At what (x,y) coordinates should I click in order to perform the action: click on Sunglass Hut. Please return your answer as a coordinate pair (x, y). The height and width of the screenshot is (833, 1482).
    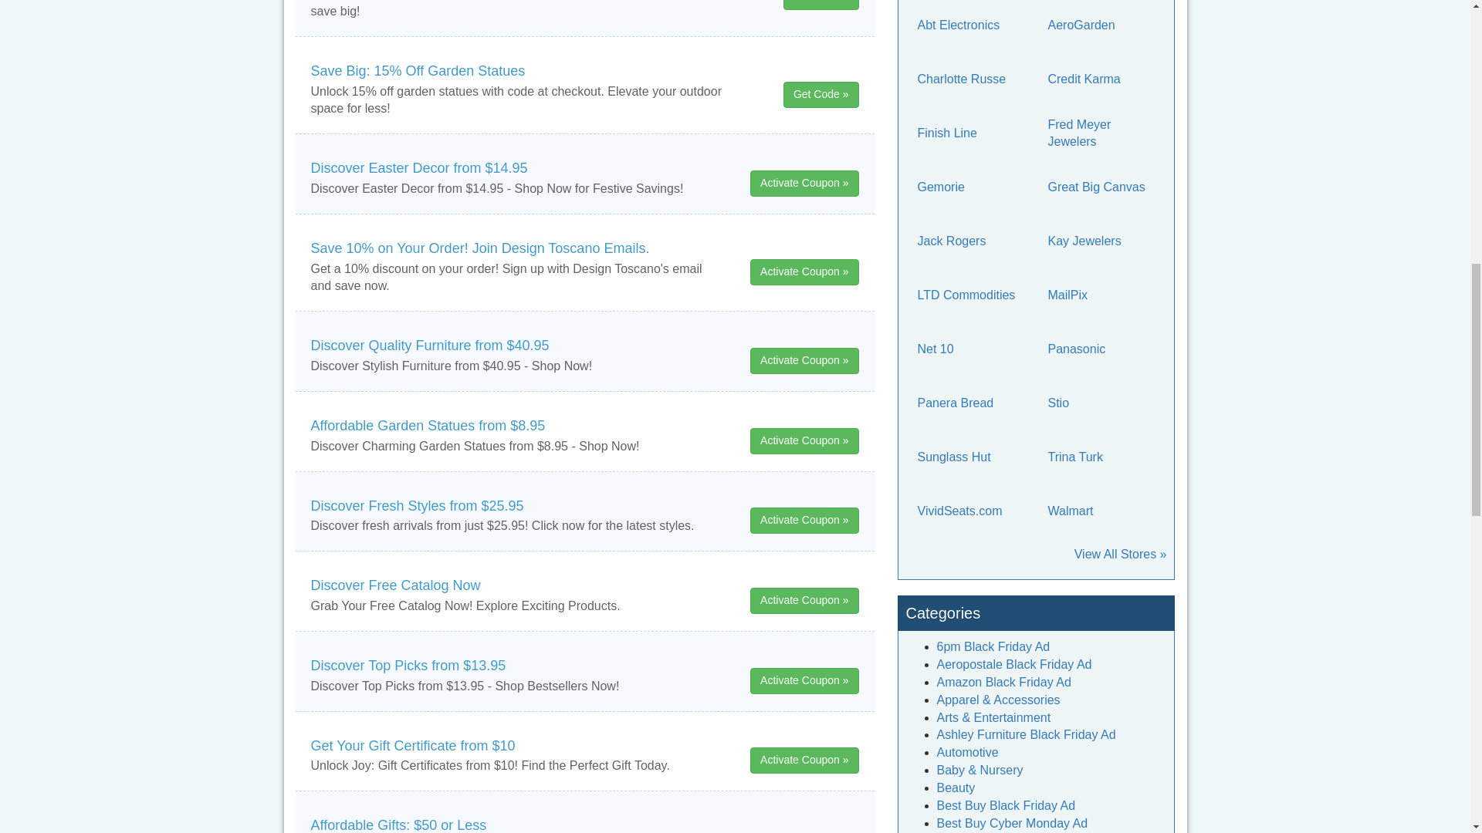
    Looking at the image, I should click on (970, 457).